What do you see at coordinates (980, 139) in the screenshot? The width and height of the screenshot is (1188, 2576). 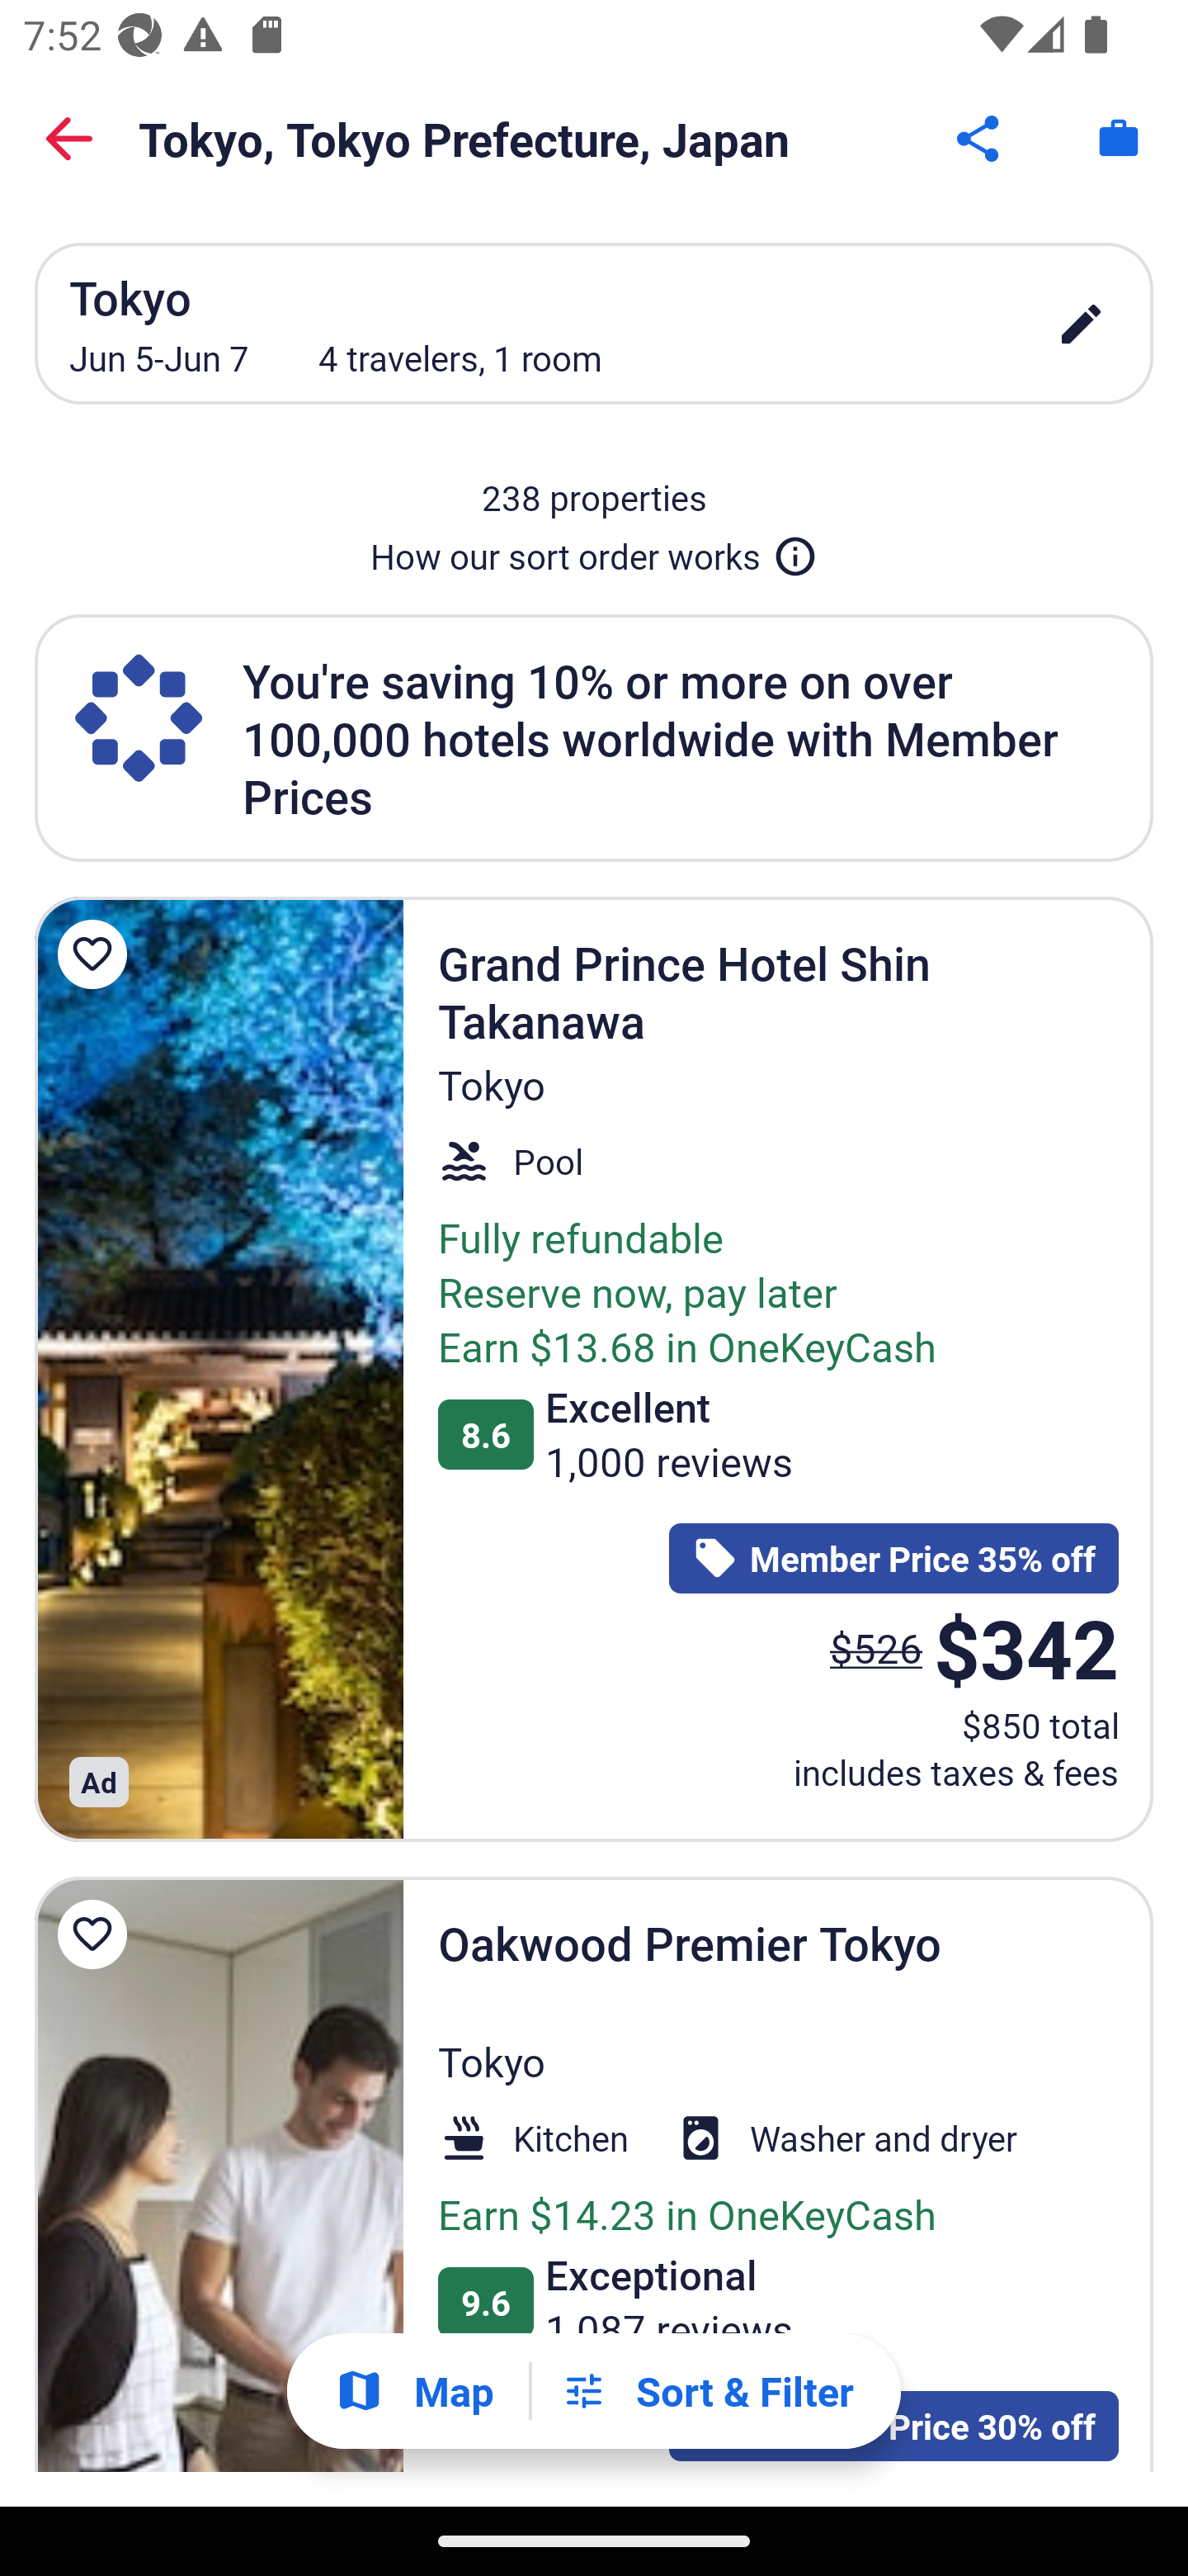 I see `Share Button` at bounding box center [980, 139].